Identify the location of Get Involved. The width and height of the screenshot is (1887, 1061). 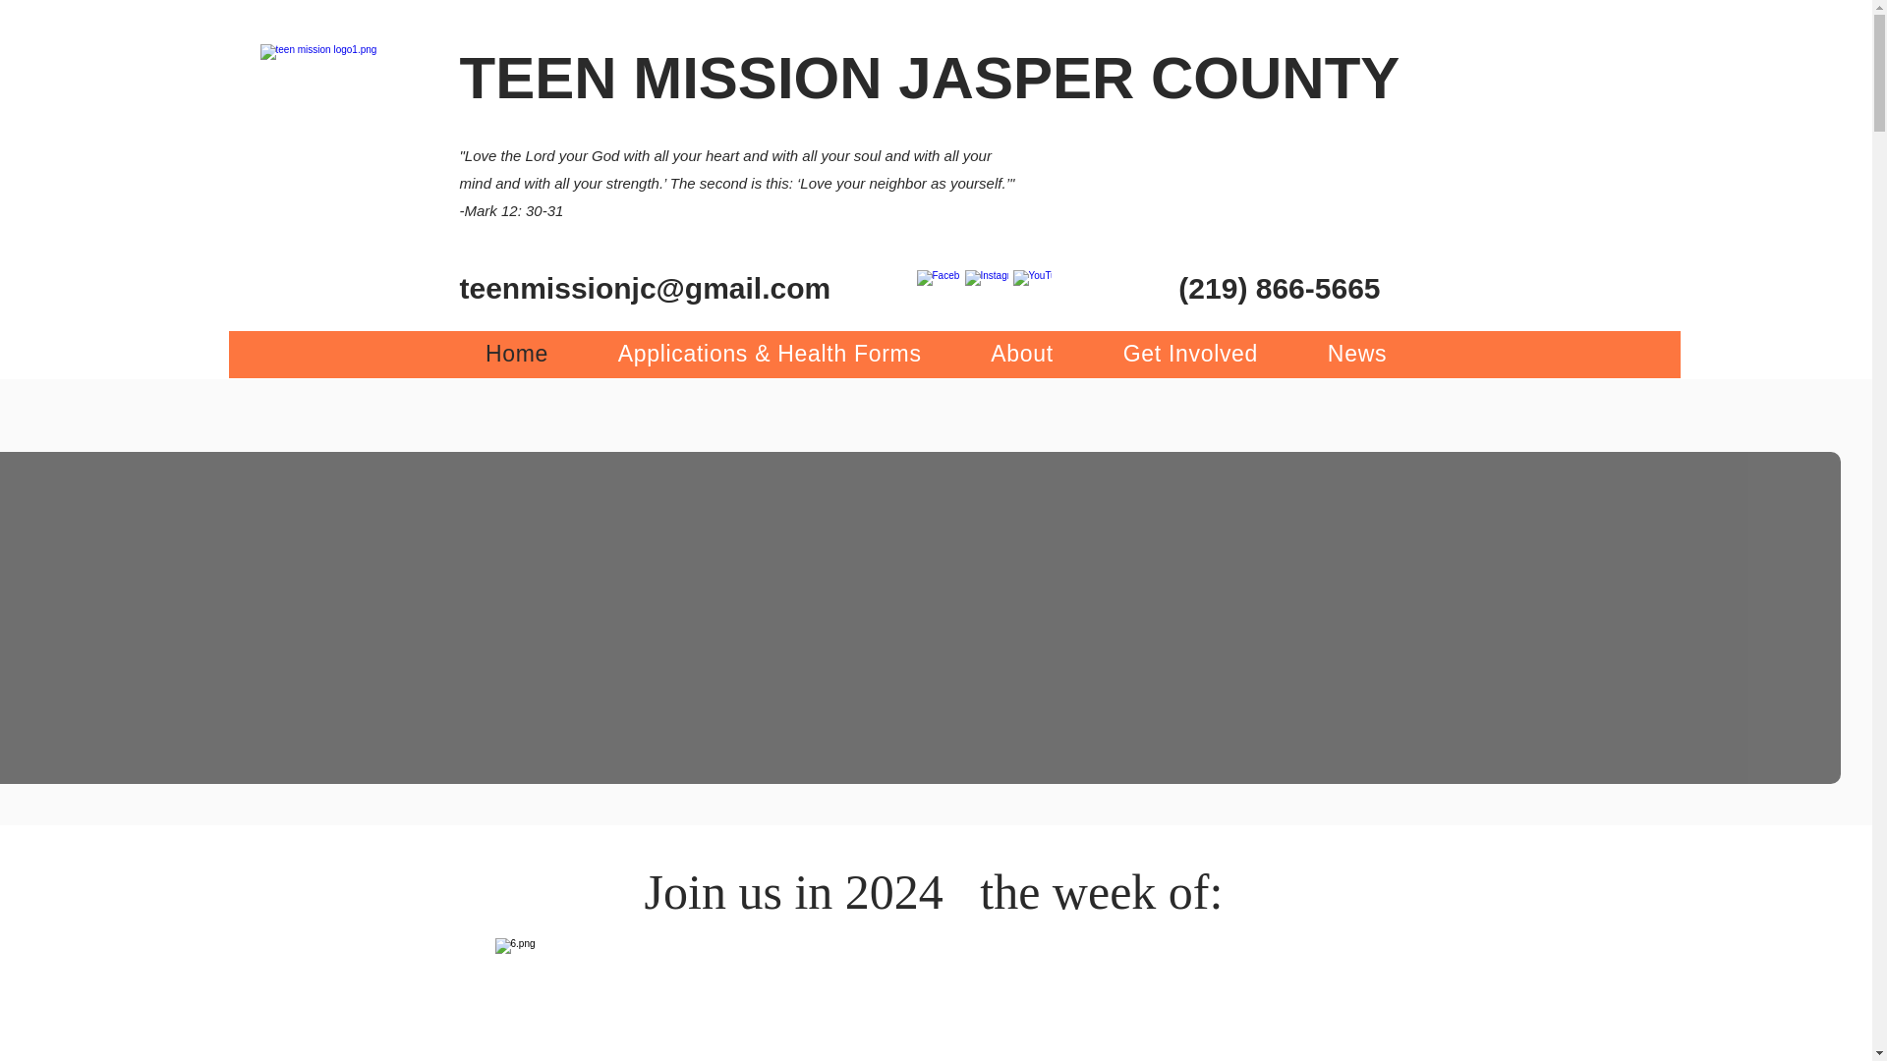
(1190, 354).